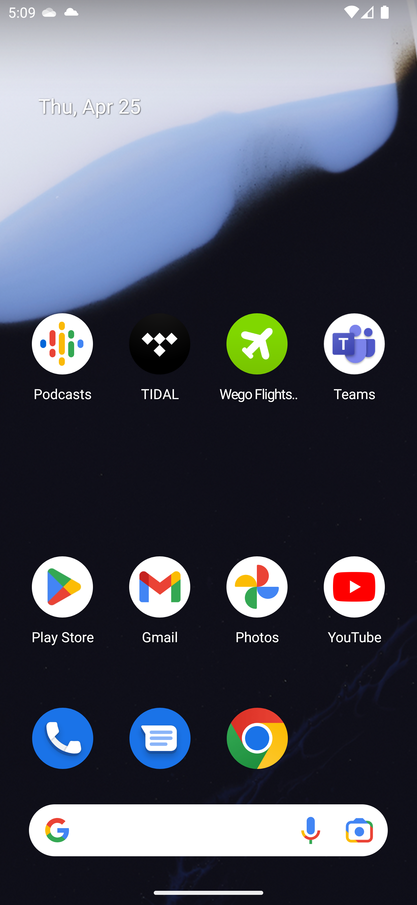 The height and width of the screenshot is (905, 417). I want to click on Phone, so click(63, 738).